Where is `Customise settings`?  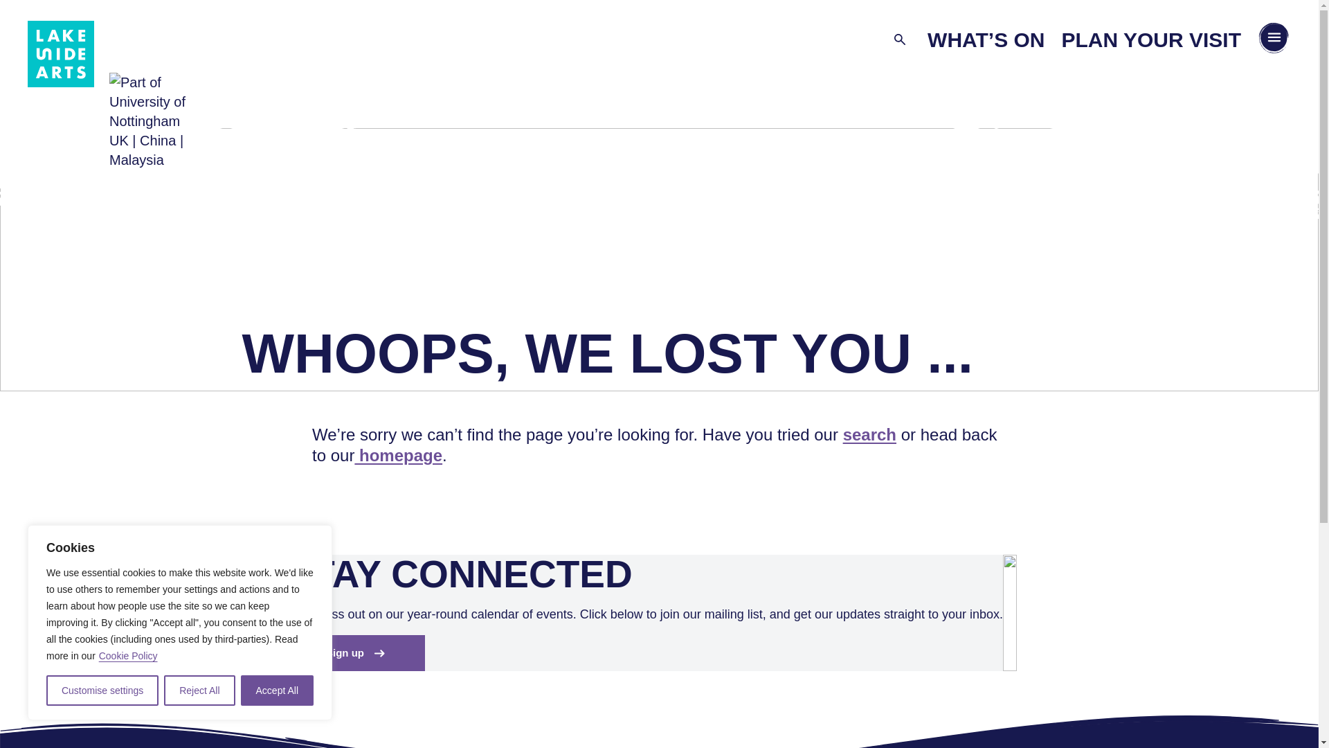 Customise settings is located at coordinates (102, 691).